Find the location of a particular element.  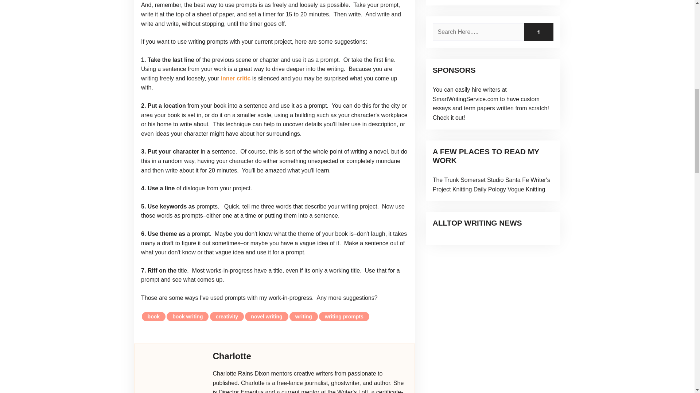

writing prompts is located at coordinates (344, 317).